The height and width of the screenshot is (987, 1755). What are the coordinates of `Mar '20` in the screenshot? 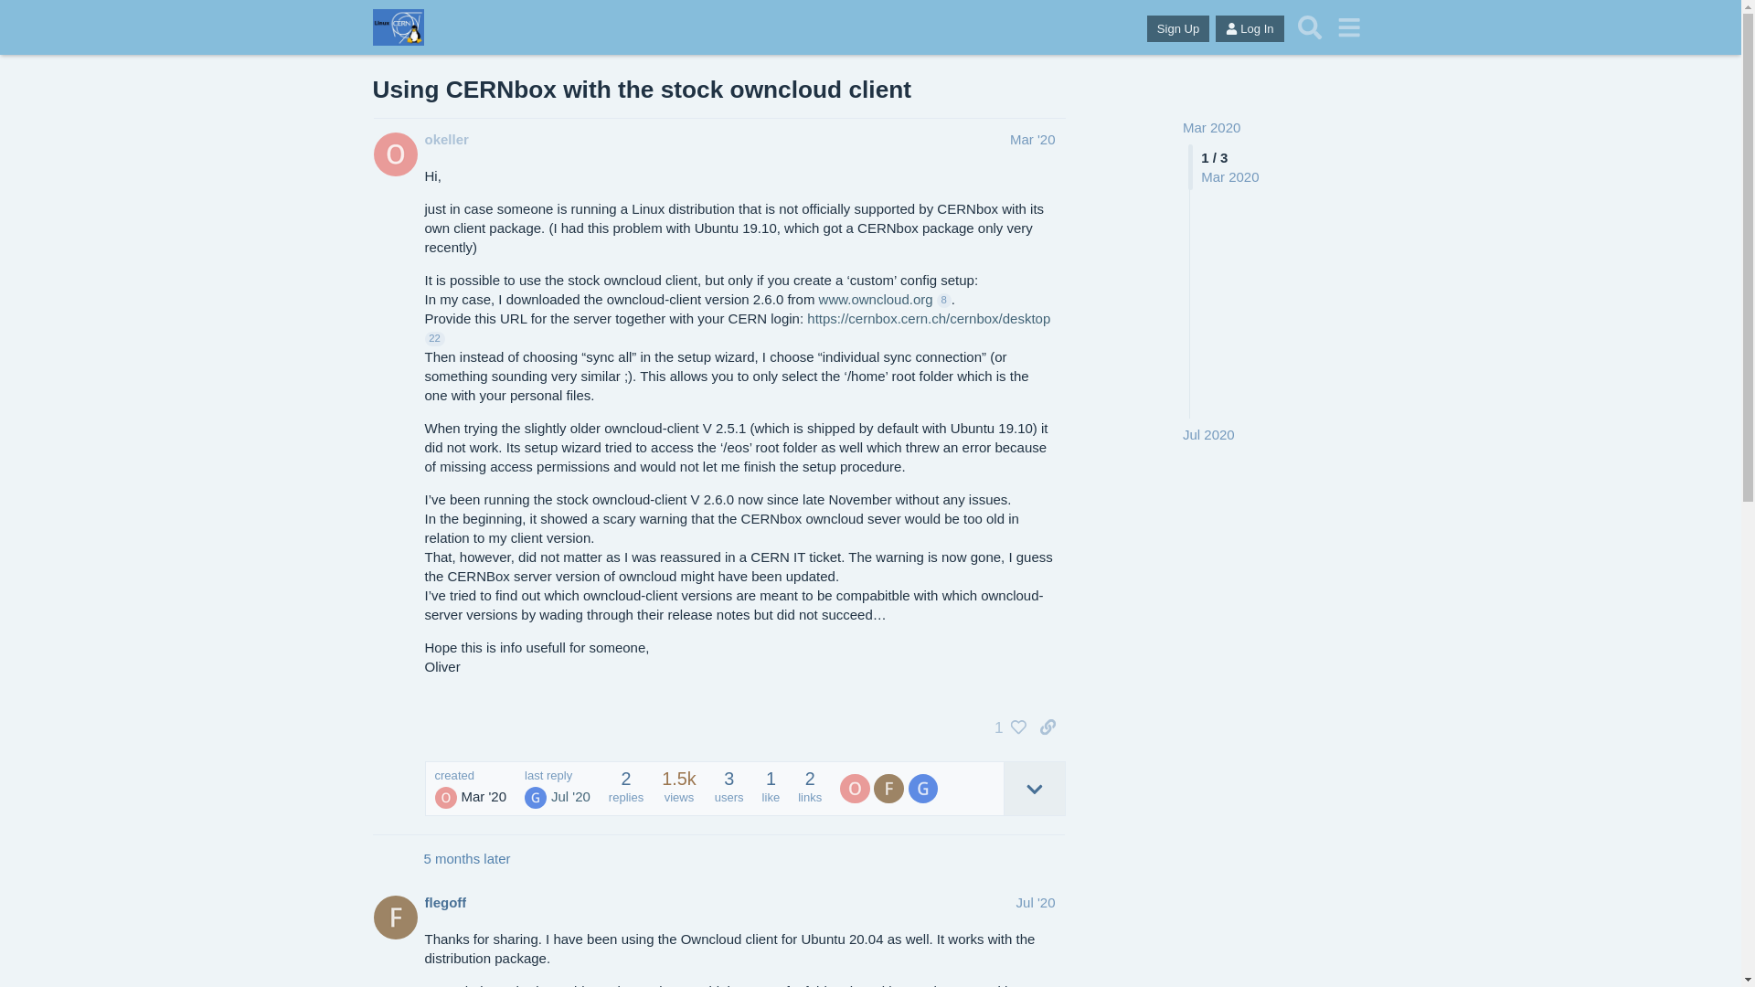 It's located at (1033, 139).